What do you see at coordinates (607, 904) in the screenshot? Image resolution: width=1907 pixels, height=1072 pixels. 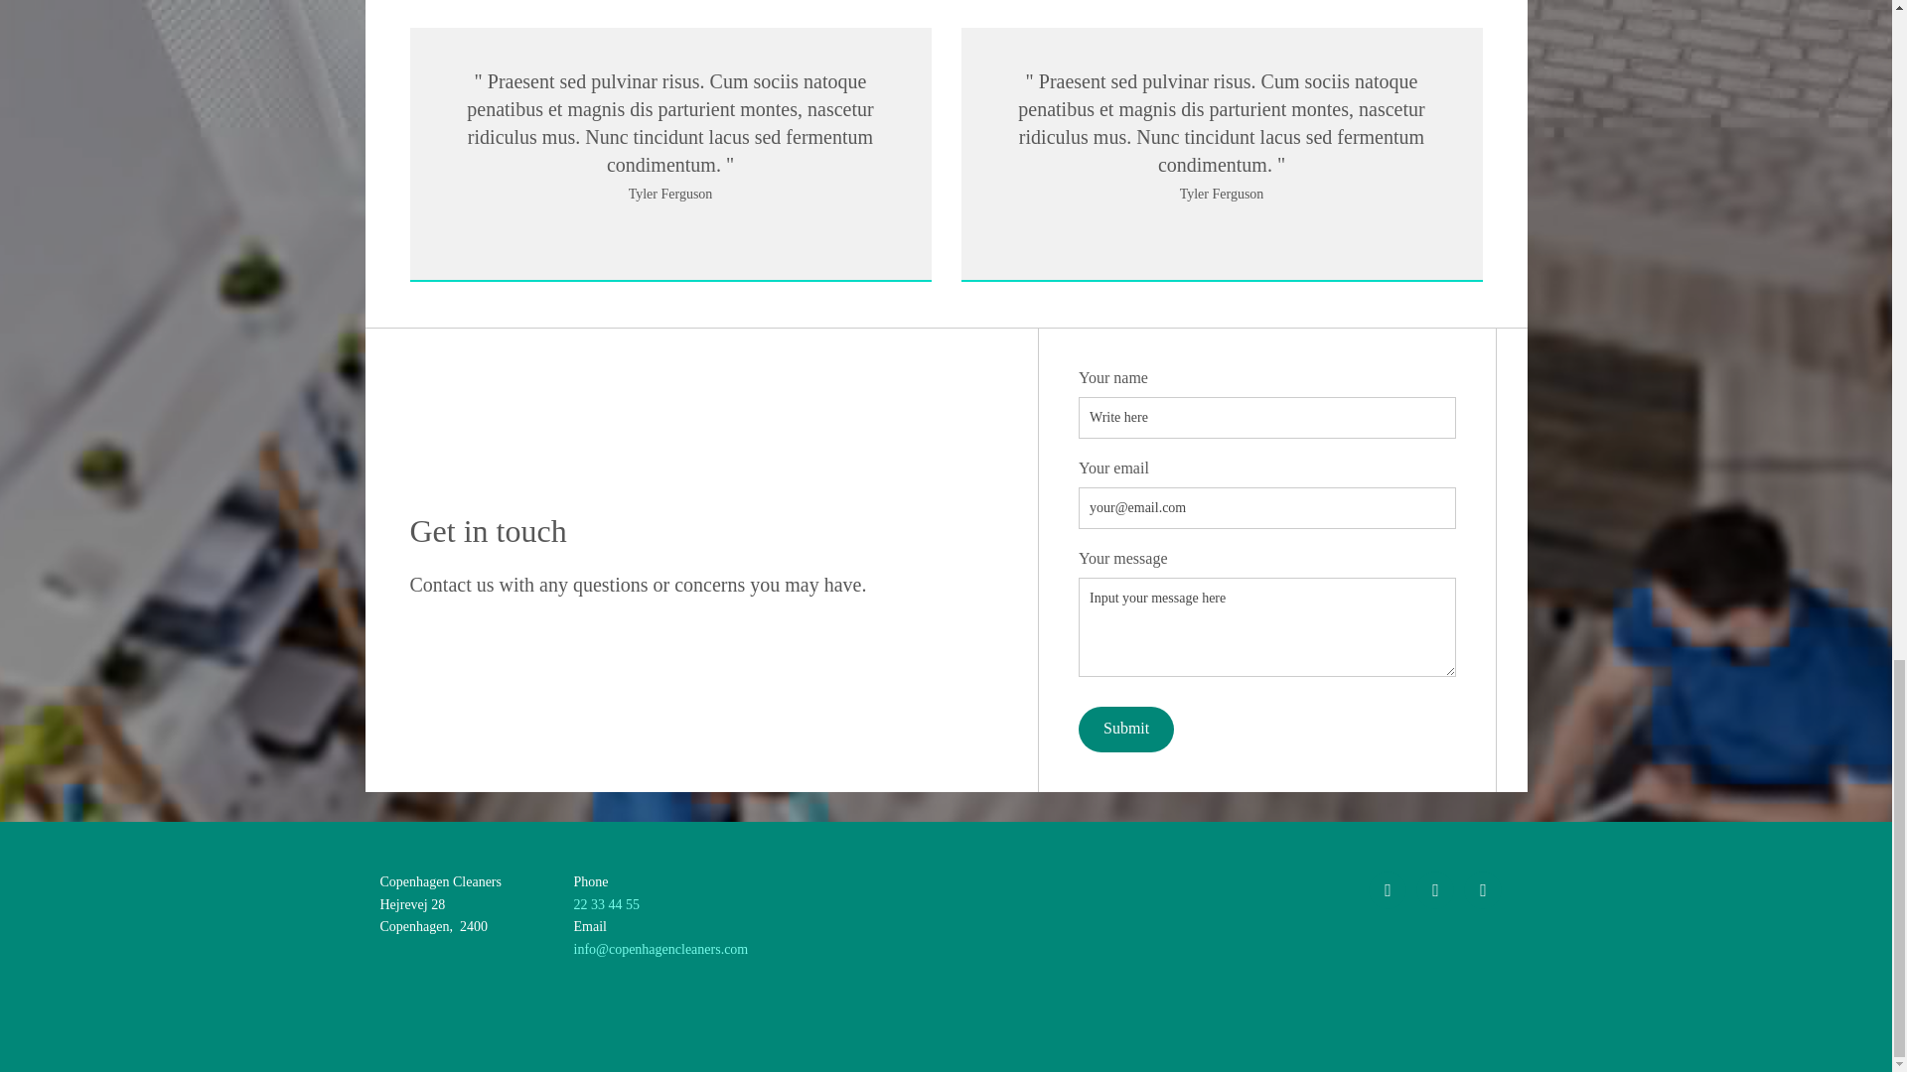 I see `22 33 44 55` at bounding box center [607, 904].